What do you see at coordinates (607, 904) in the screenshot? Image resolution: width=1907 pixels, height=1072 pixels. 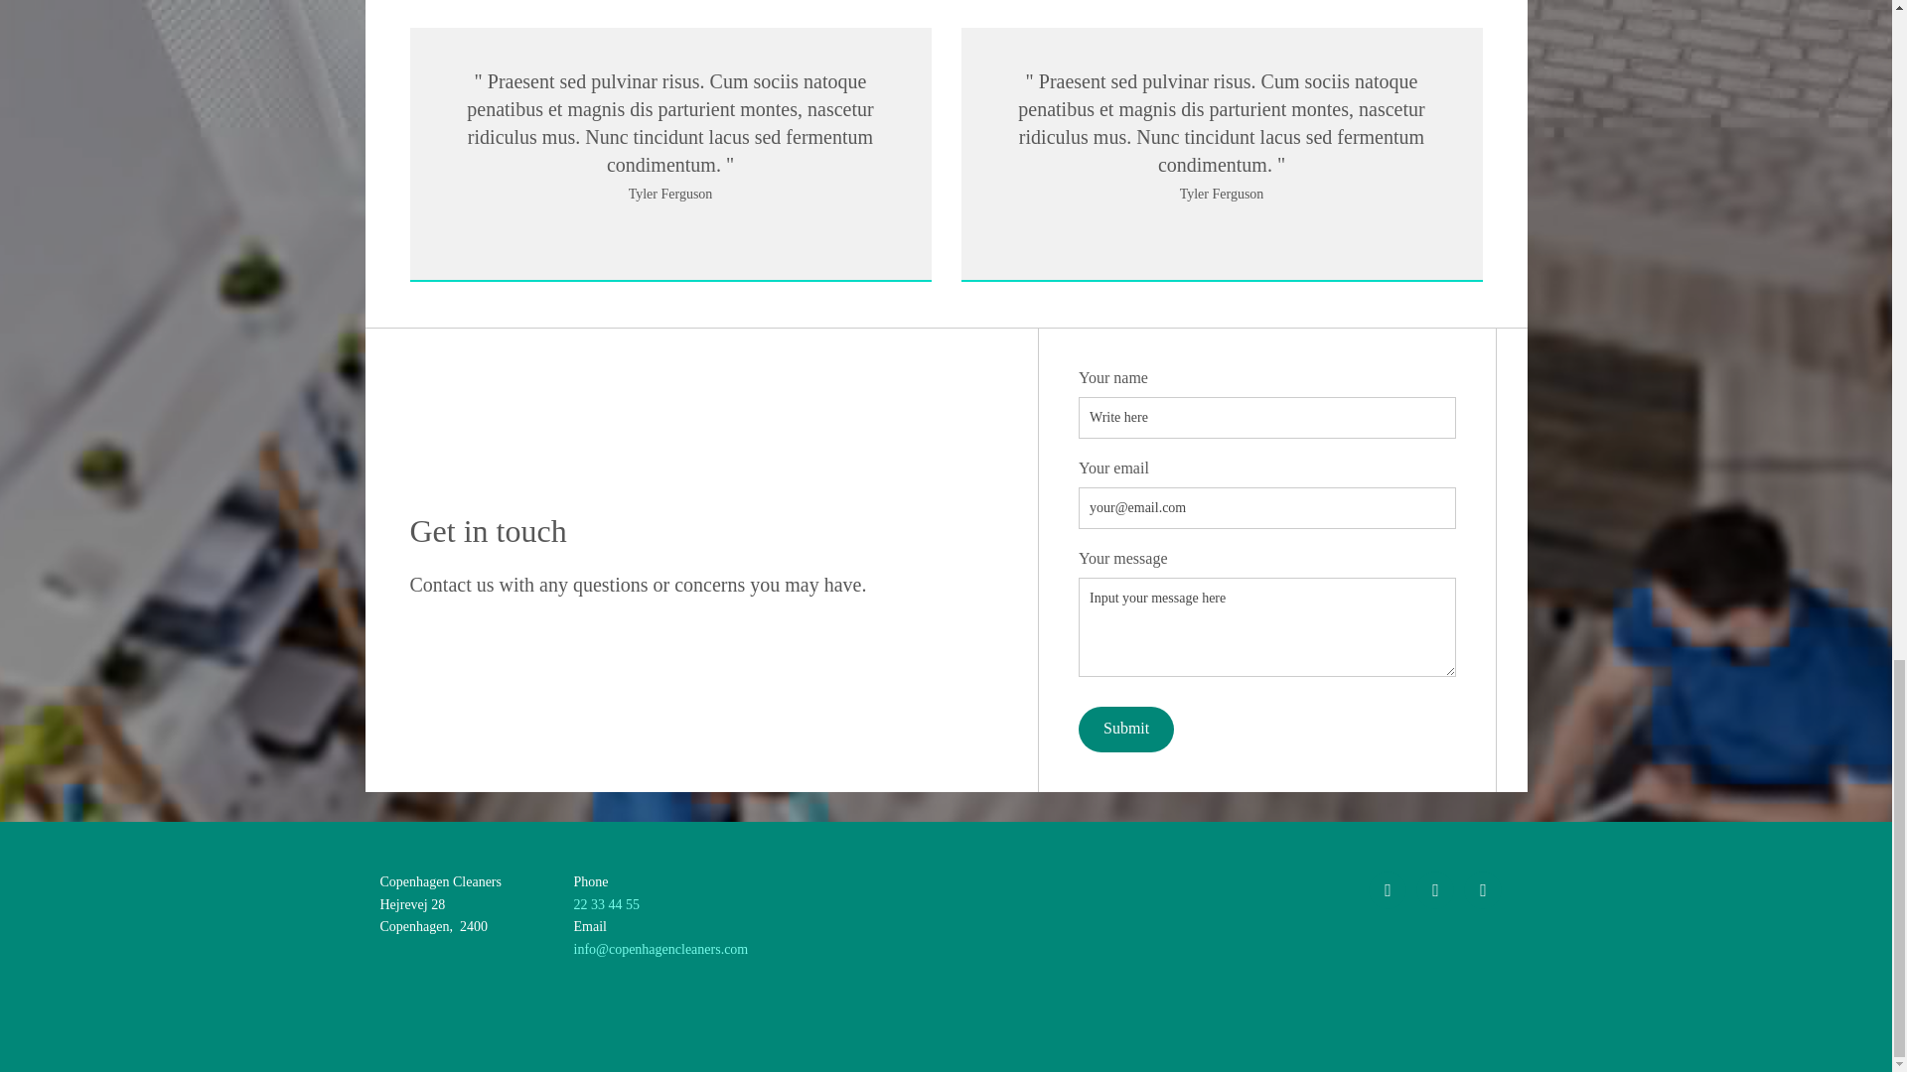 I see `22 33 44 55` at bounding box center [607, 904].